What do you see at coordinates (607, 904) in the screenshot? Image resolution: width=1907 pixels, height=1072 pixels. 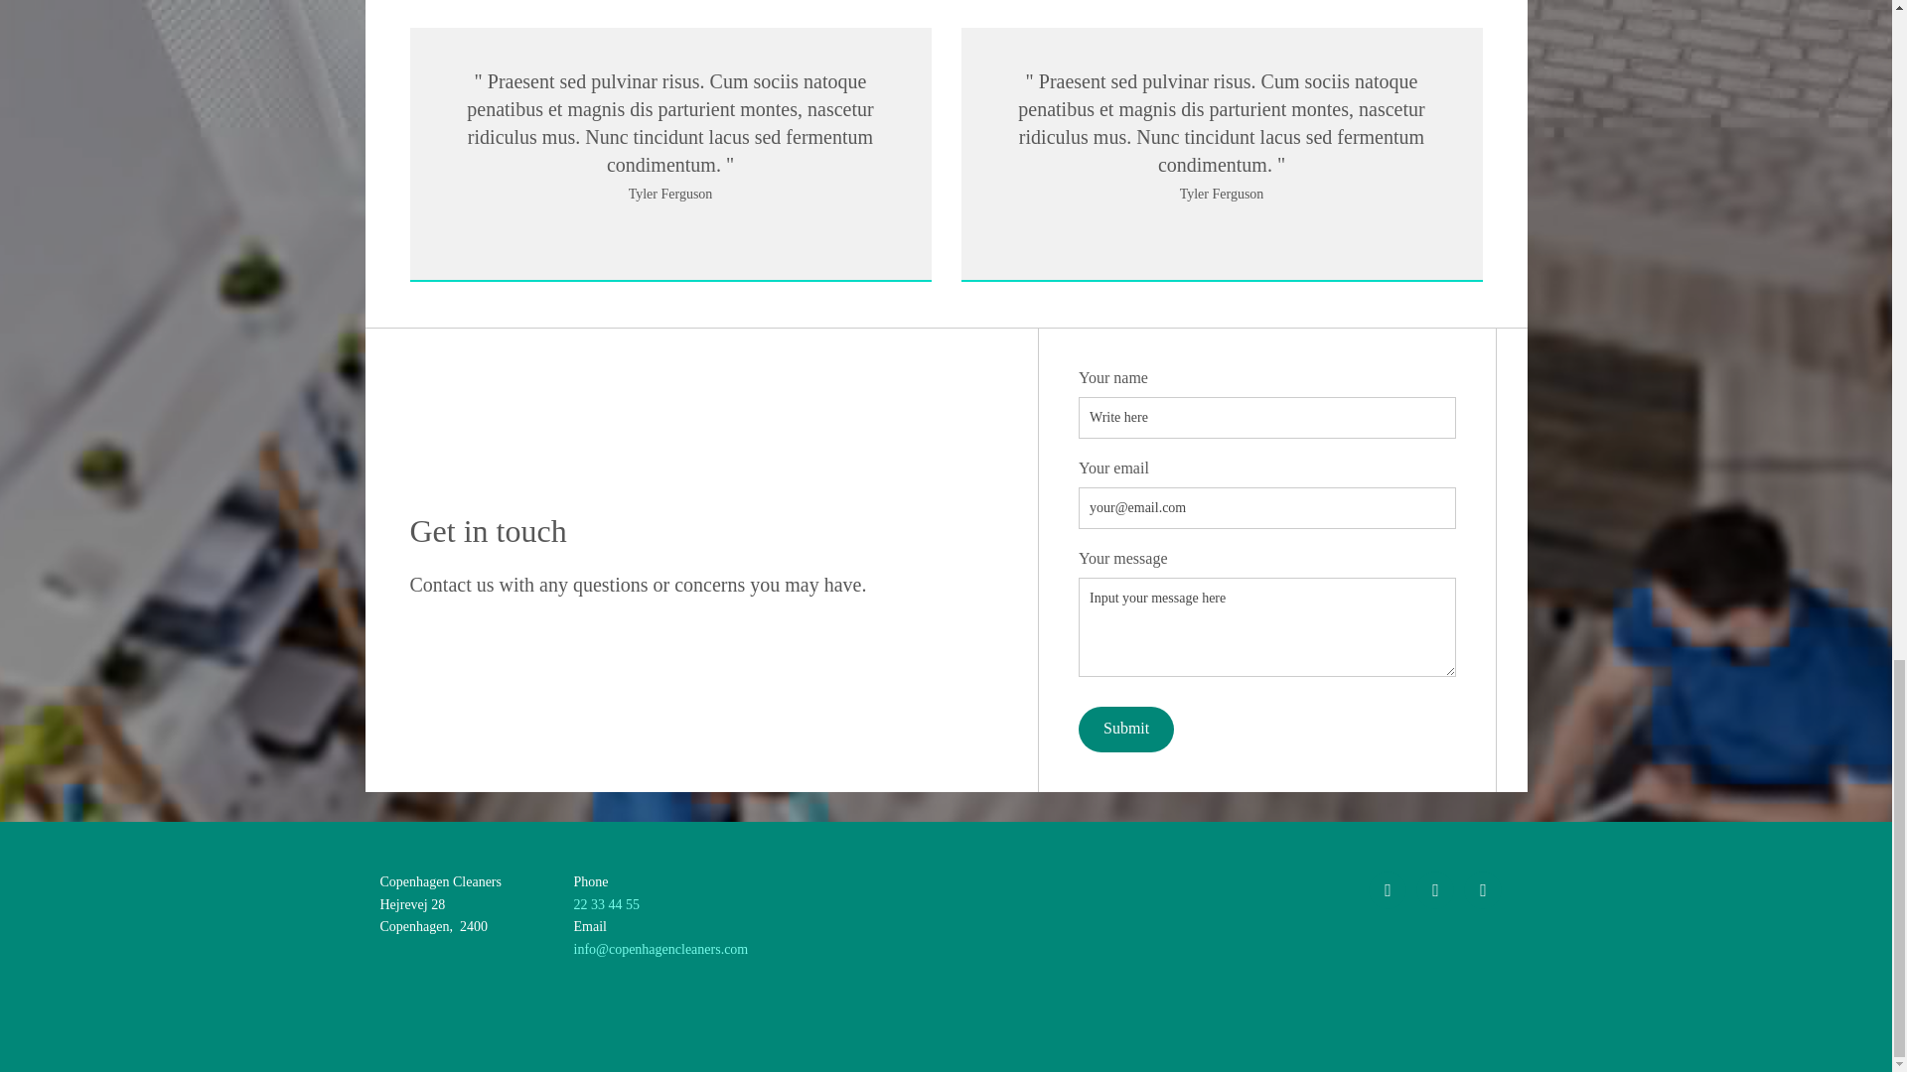 I see `22 33 44 55` at bounding box center [607, 904].